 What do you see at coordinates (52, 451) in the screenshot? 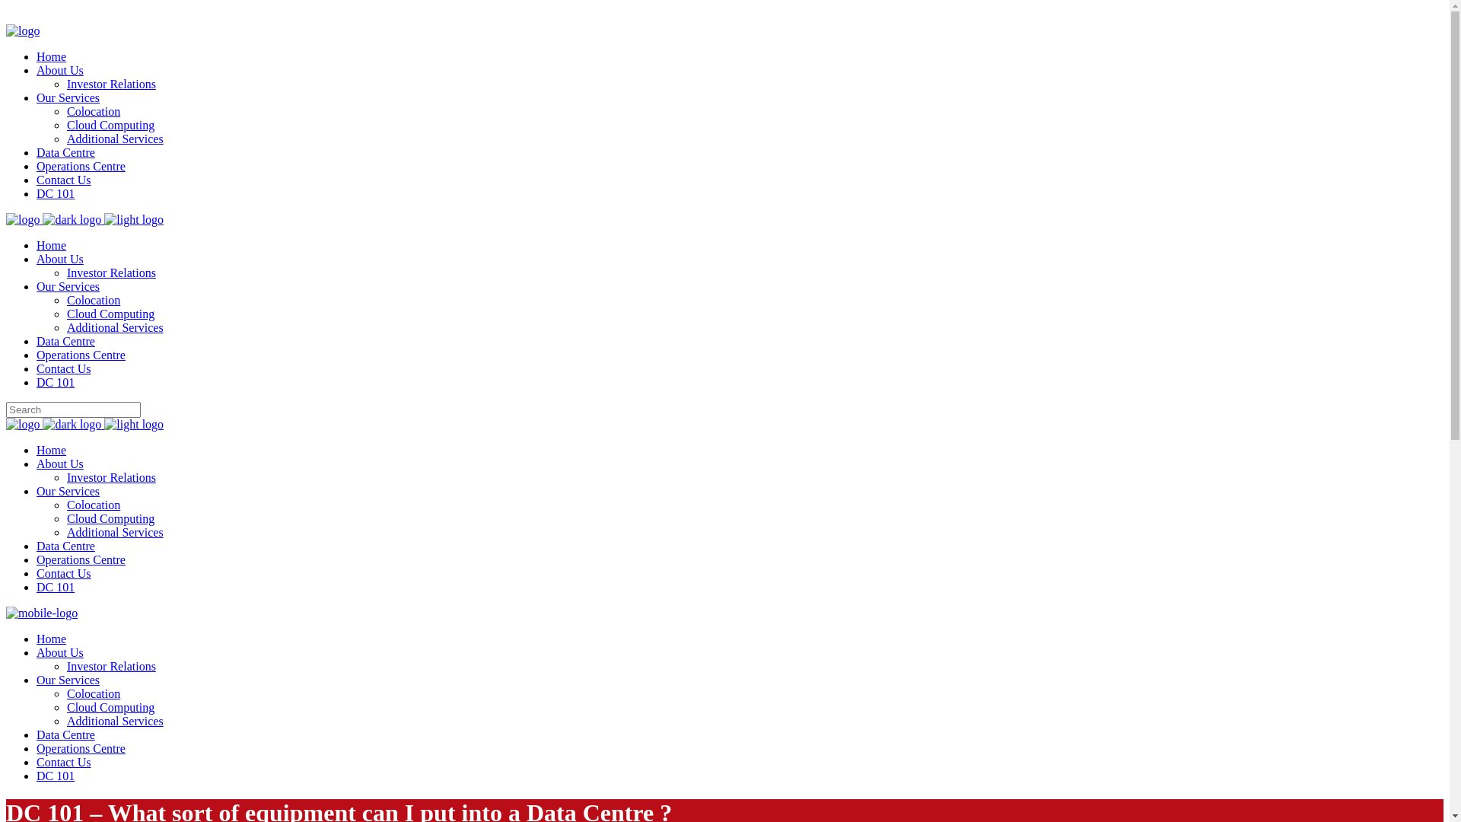
I see `Home` at bounding box center [52, 451].